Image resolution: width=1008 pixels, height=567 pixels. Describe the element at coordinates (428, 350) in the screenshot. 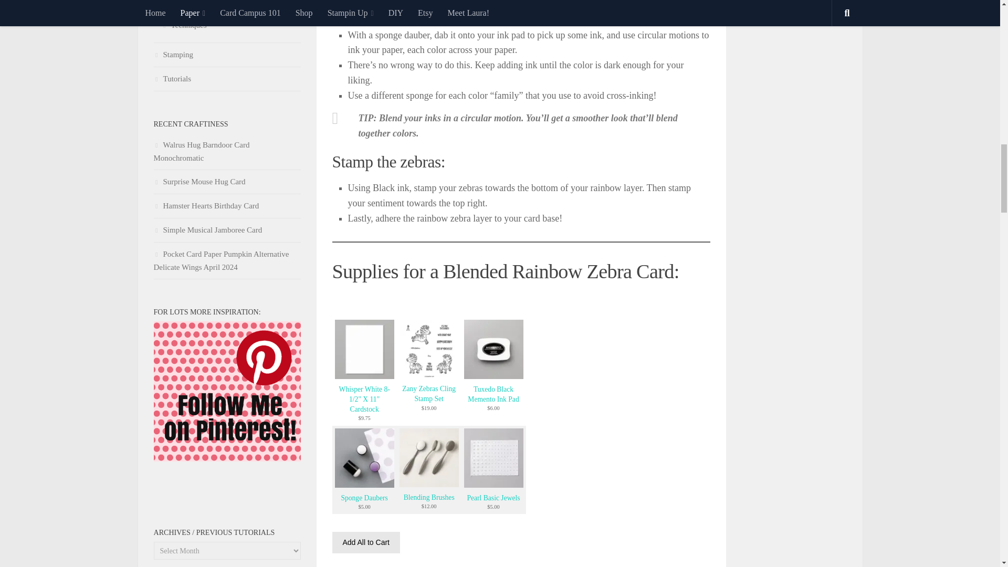

I see `Zany Zebras Cling Stamp Set` at that location.